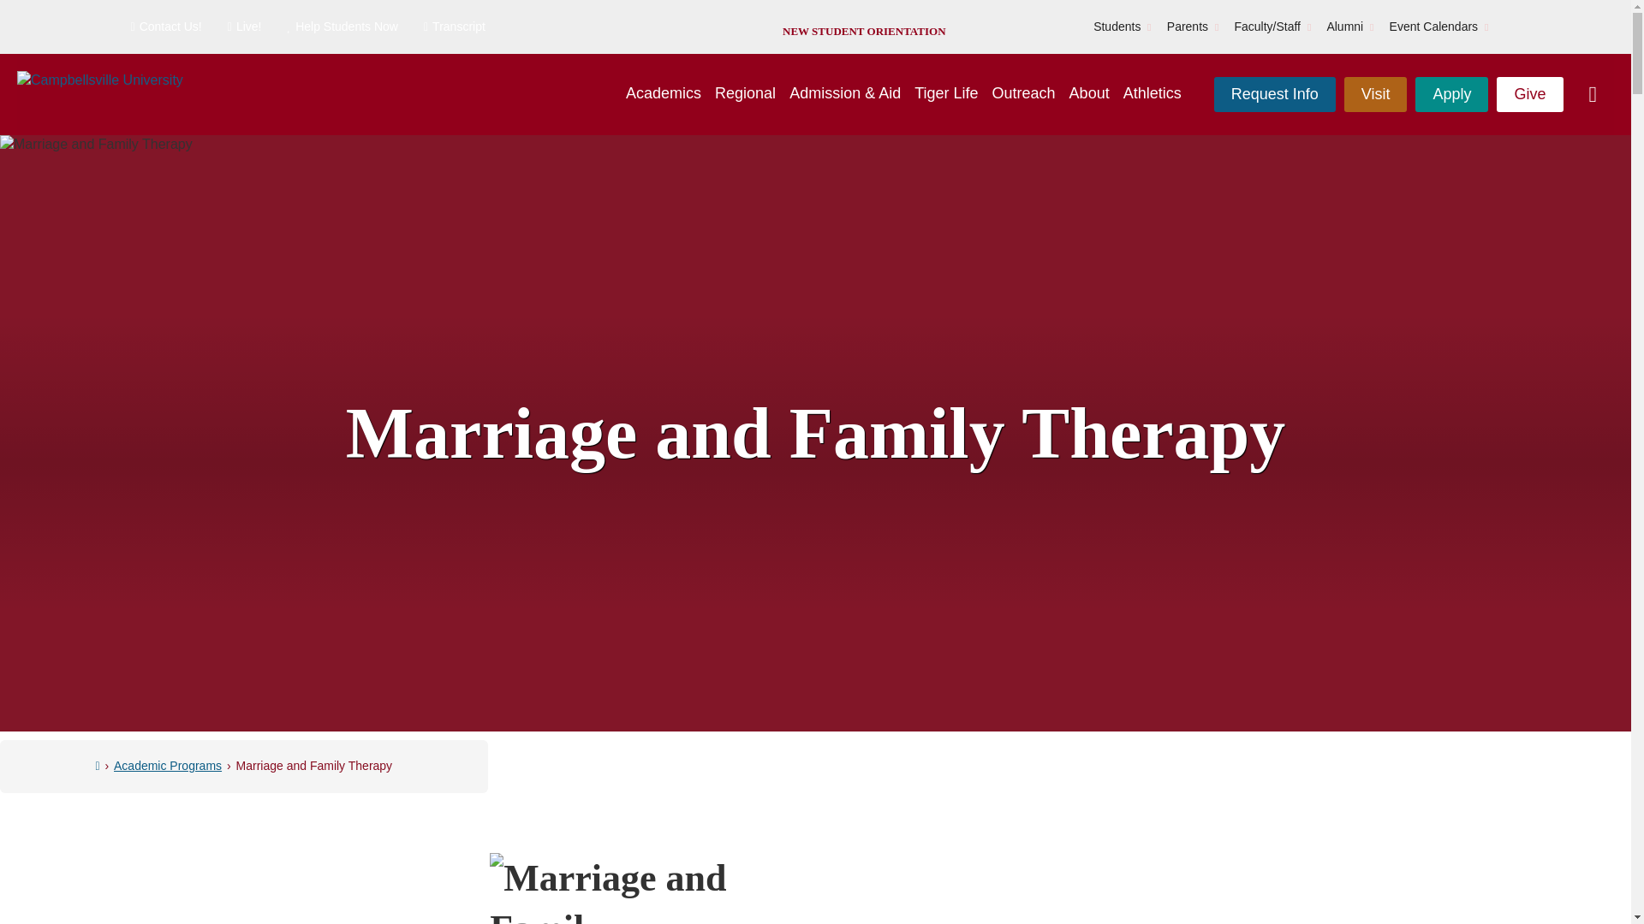 The width and height of the screenshot is (1644, 924). Describe the element at coordinates (863, 31) in the screenshot. I see `NEW STUDENT ORIENTATION` at that location.